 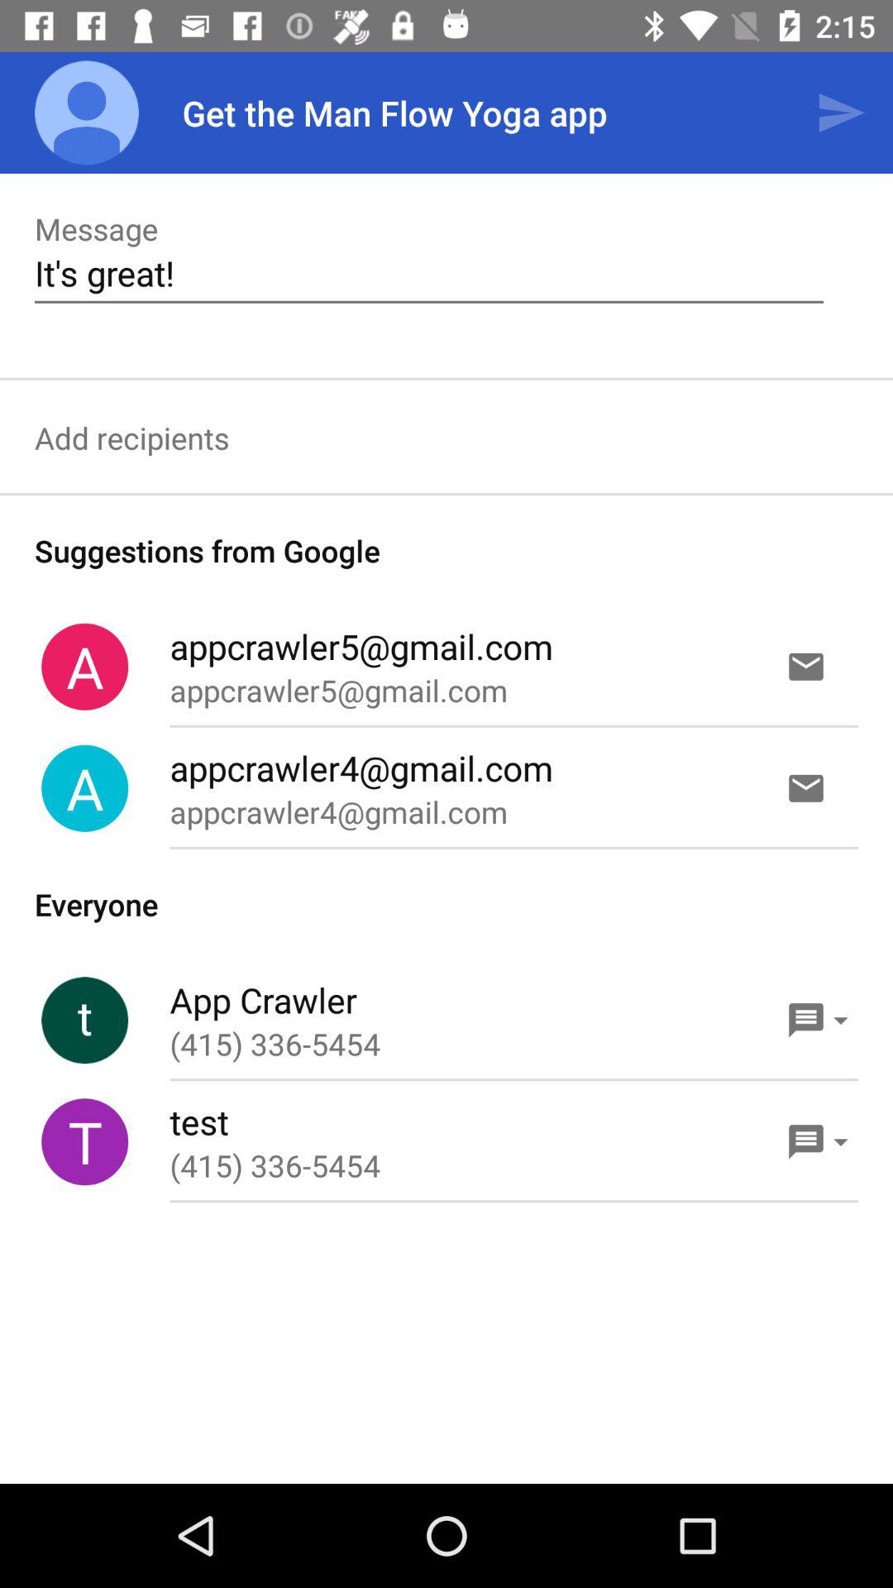 What do you see at coordinates (87, 112) in the screenshot?
I see `press the app to the left of the get the man app` at bounding box center [87, 112].